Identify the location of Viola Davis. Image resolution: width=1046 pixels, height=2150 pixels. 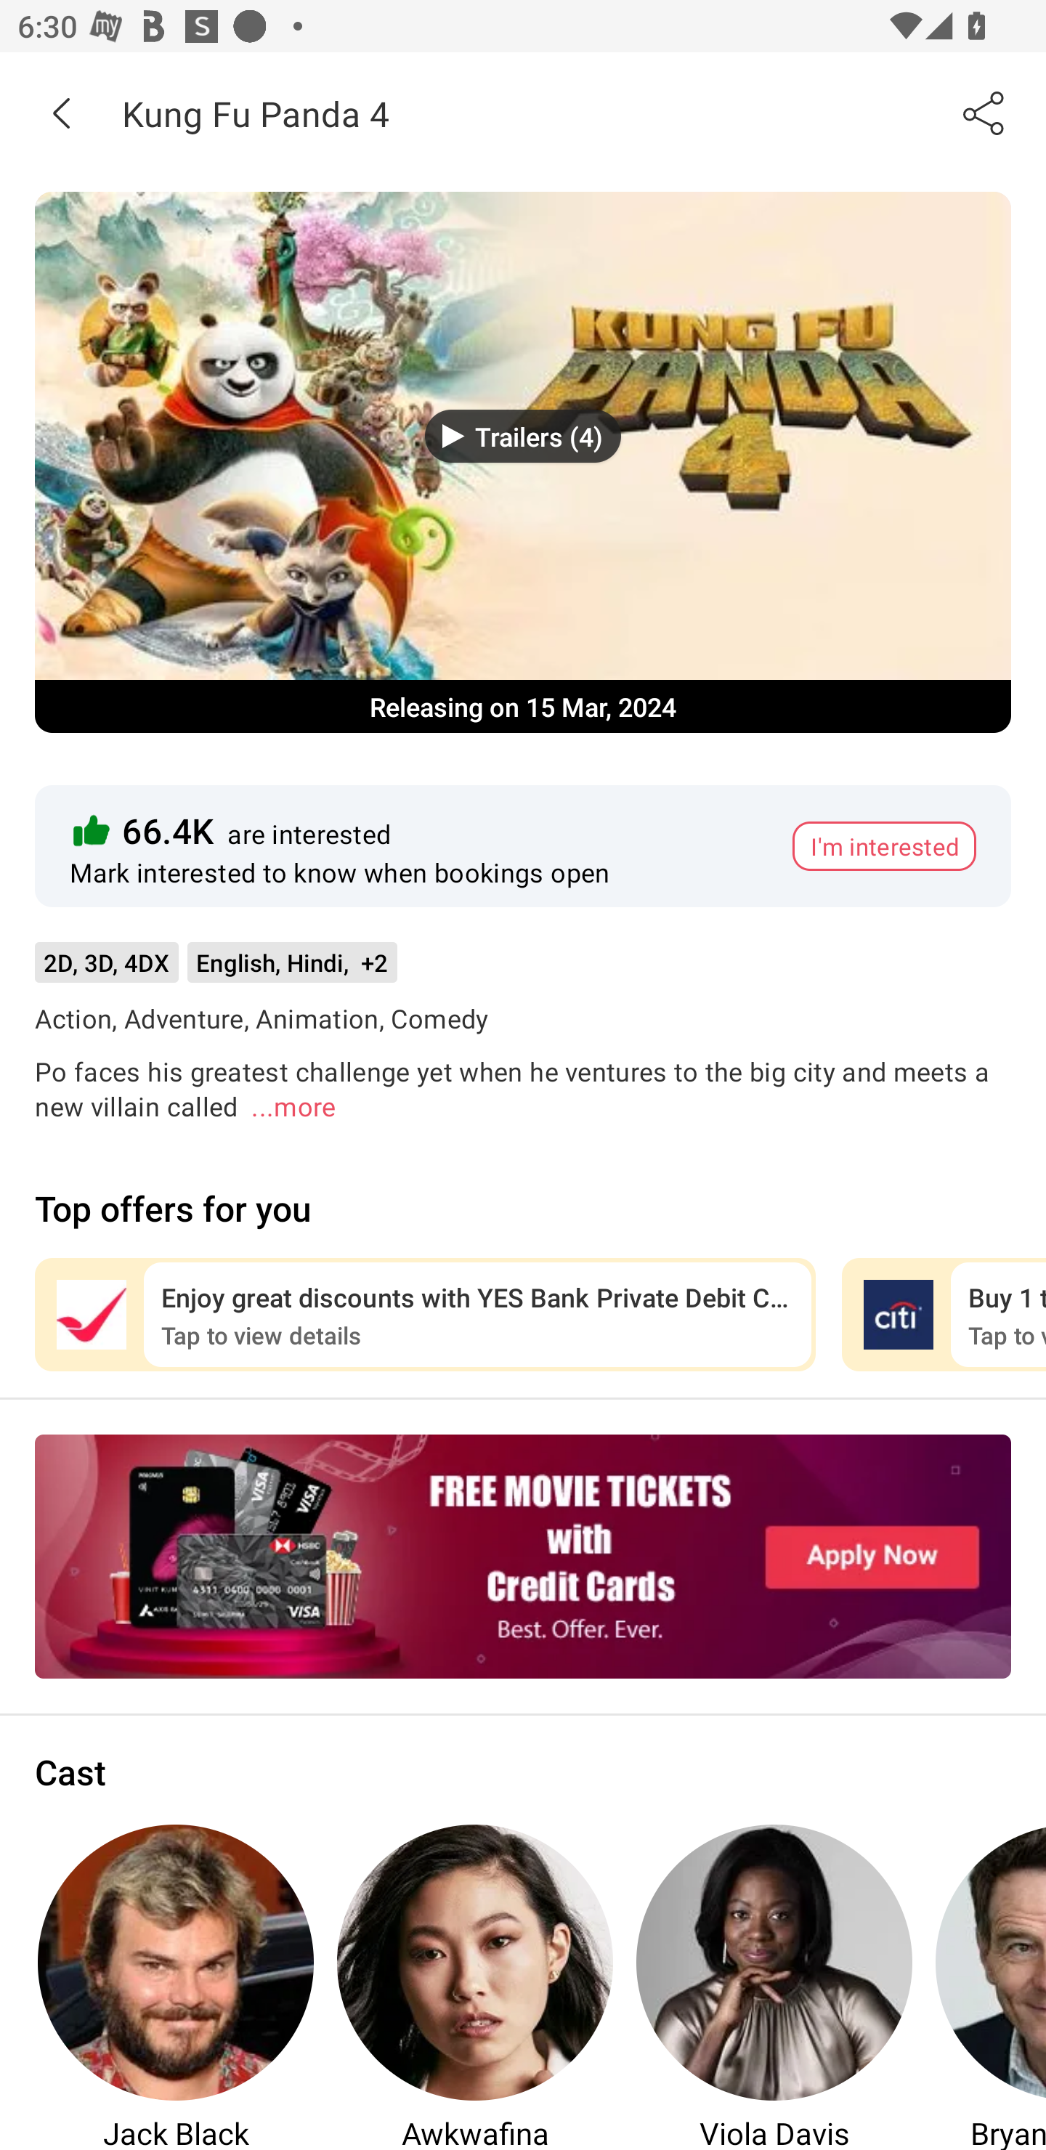
(774, 1986).